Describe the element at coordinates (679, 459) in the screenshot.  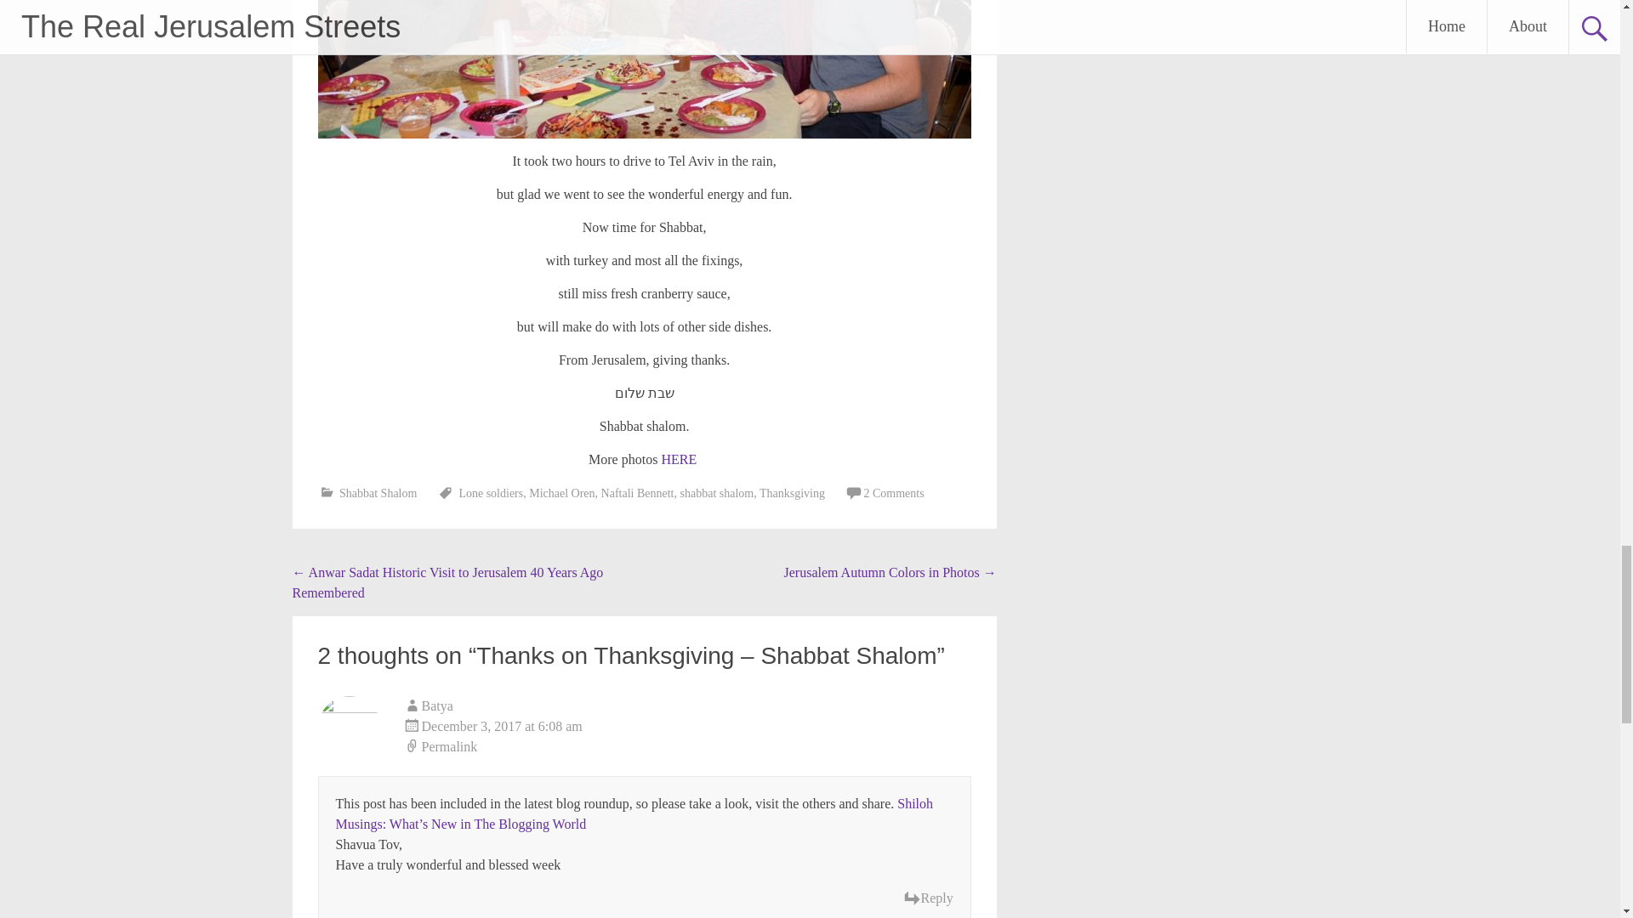
I see `HERE ` at that location.